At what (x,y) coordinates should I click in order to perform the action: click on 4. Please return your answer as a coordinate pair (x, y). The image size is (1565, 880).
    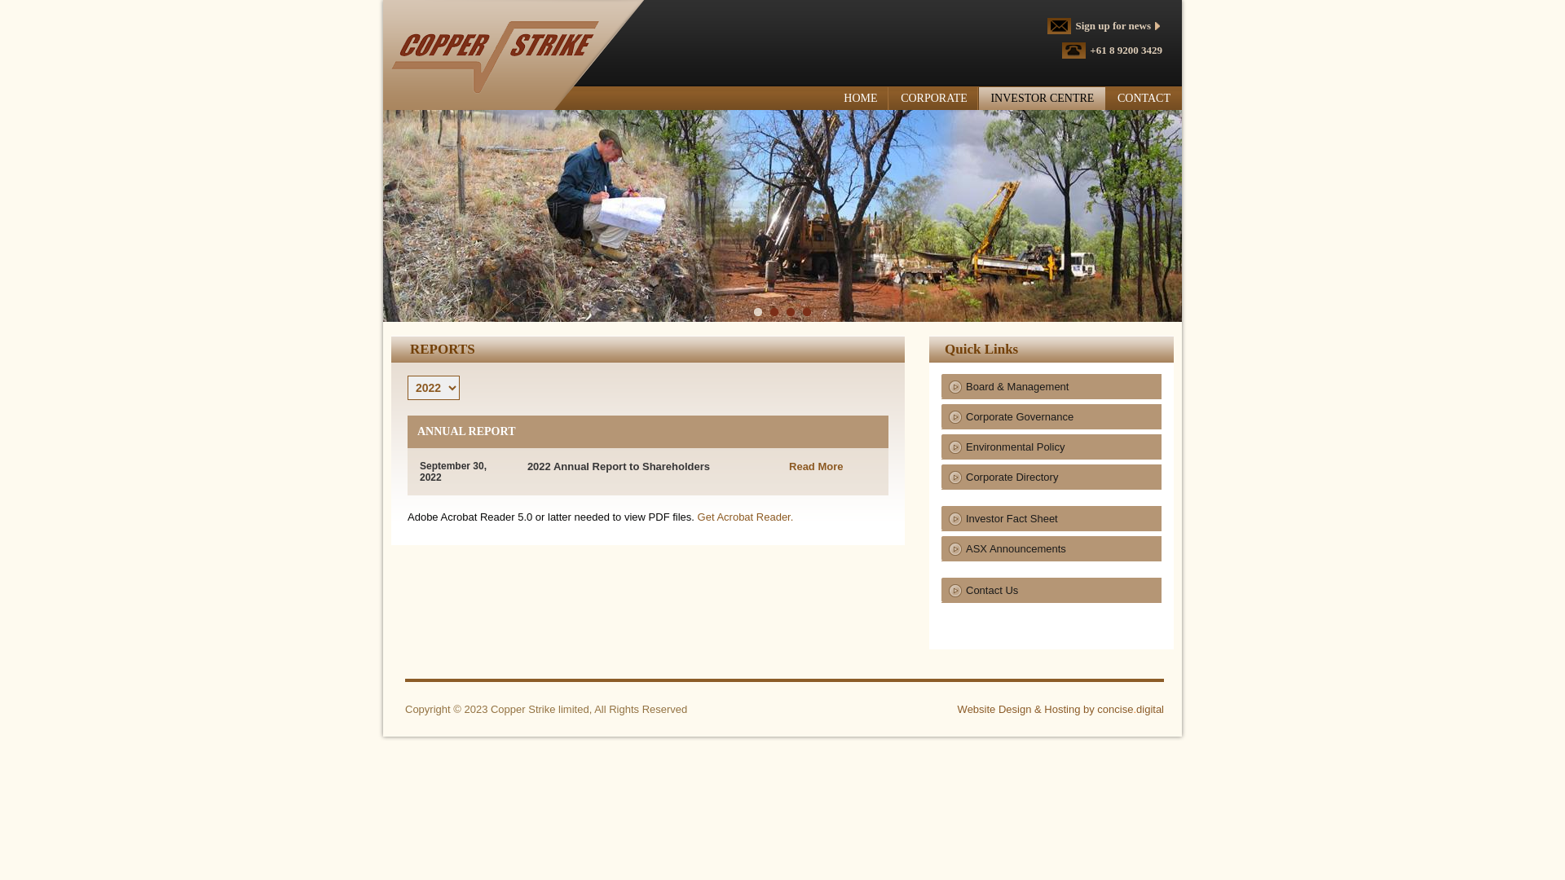
    Looking at the image, I should click on (807, 313).